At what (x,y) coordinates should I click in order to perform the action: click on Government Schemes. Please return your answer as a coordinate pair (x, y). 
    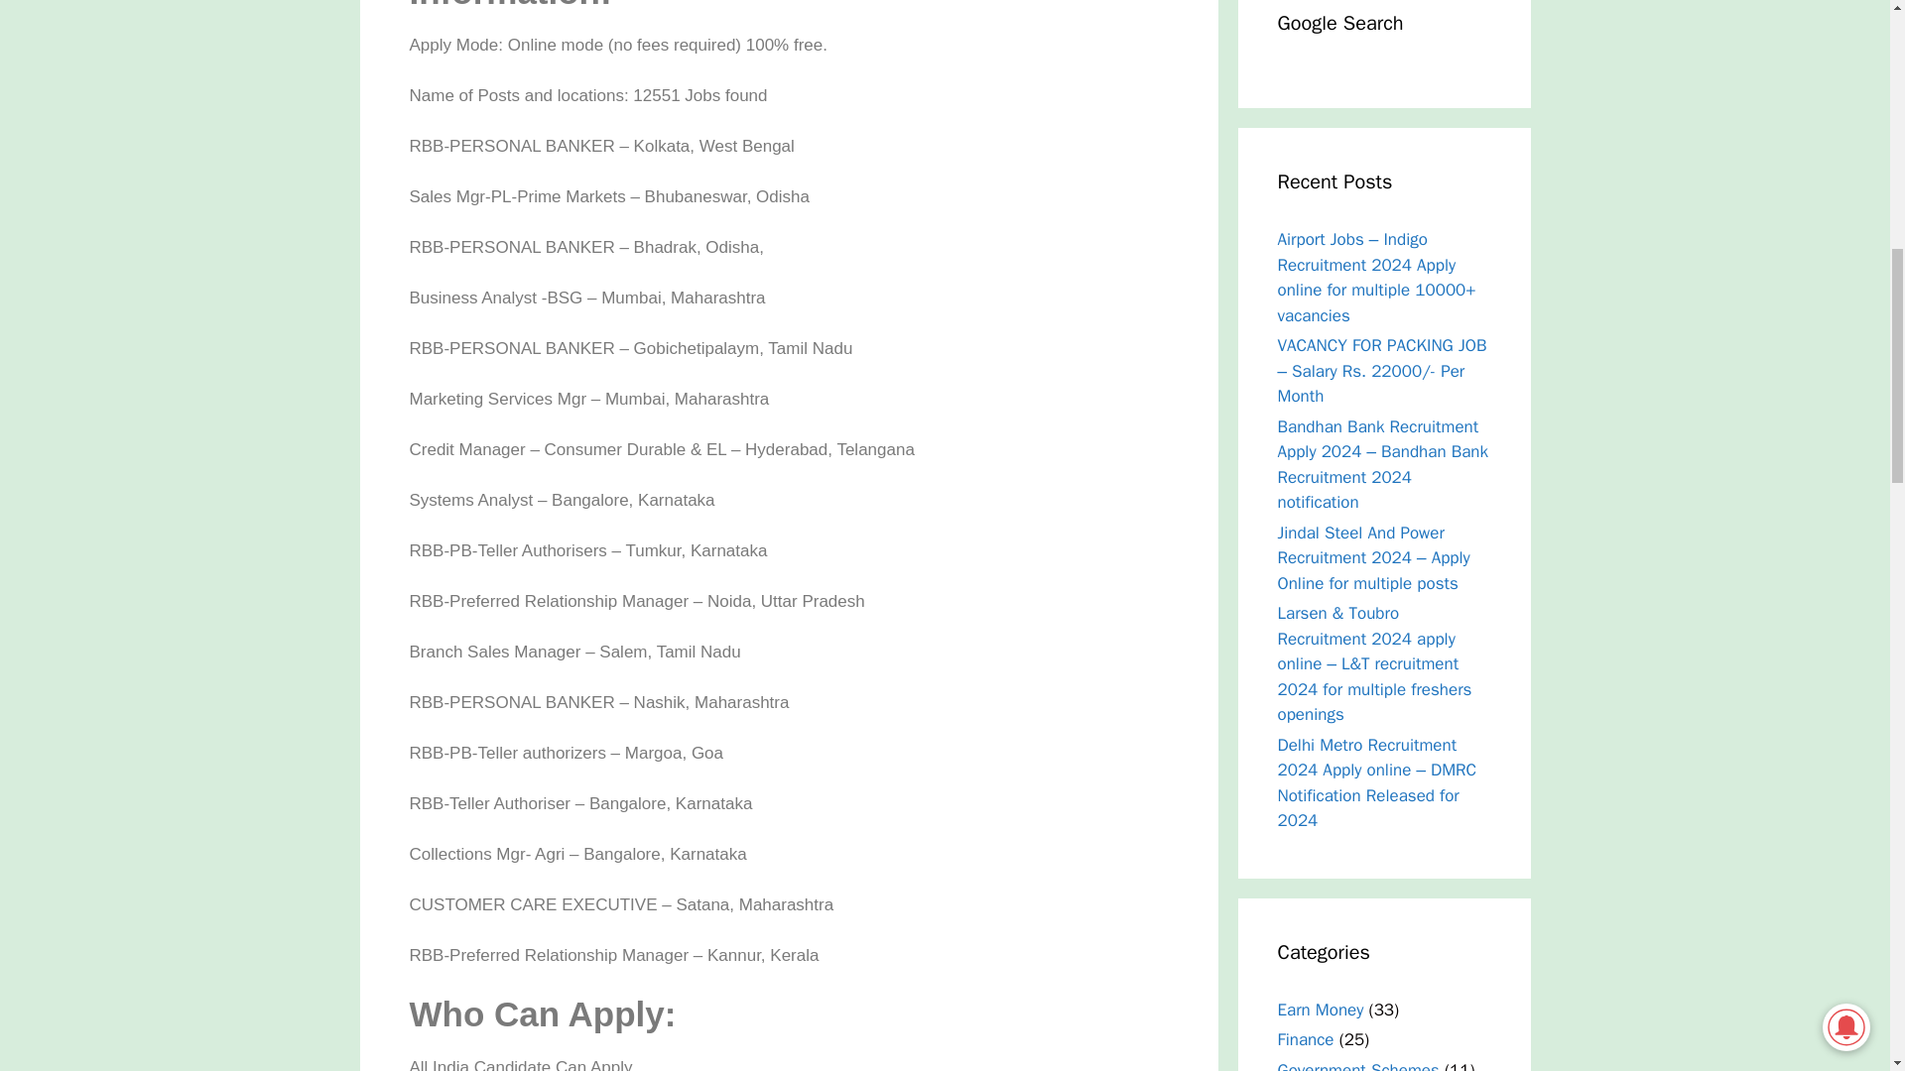
    Looking at the image, I should click on (1359, 1065).